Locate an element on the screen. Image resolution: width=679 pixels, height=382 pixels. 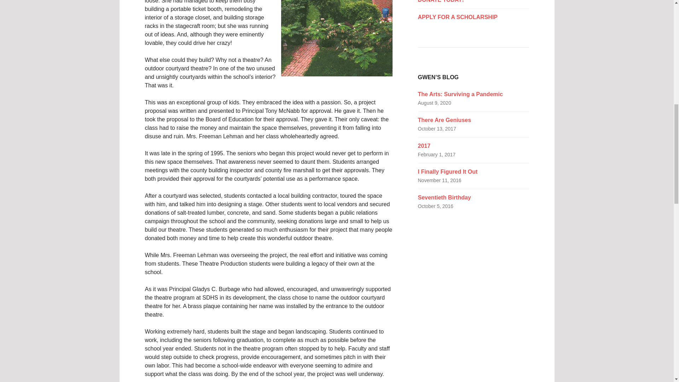
There Are Geniuses is located at coordinates (445, 120).